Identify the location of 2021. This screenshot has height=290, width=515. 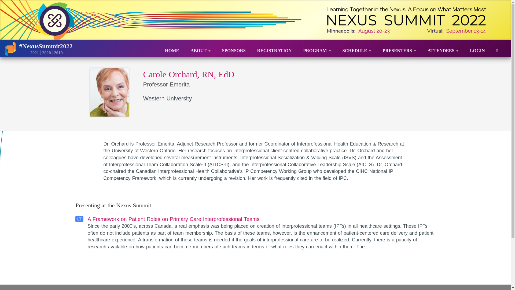
(34, 53).